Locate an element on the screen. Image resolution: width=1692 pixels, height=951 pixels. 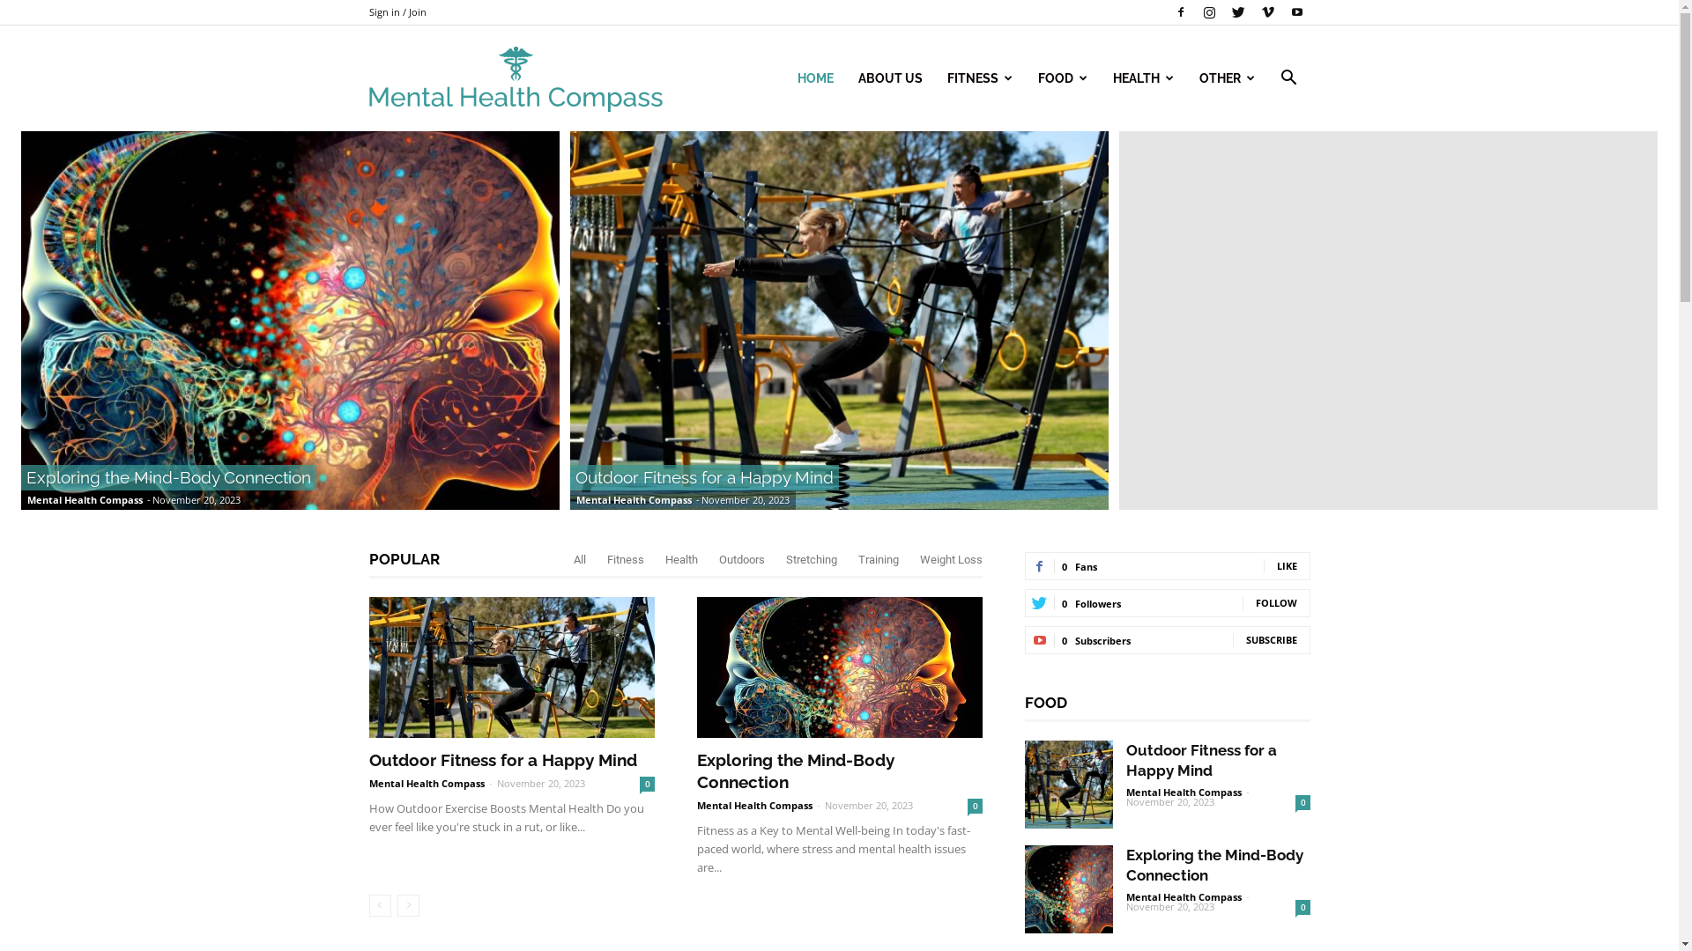
0 is located at coordinates (647, 784).